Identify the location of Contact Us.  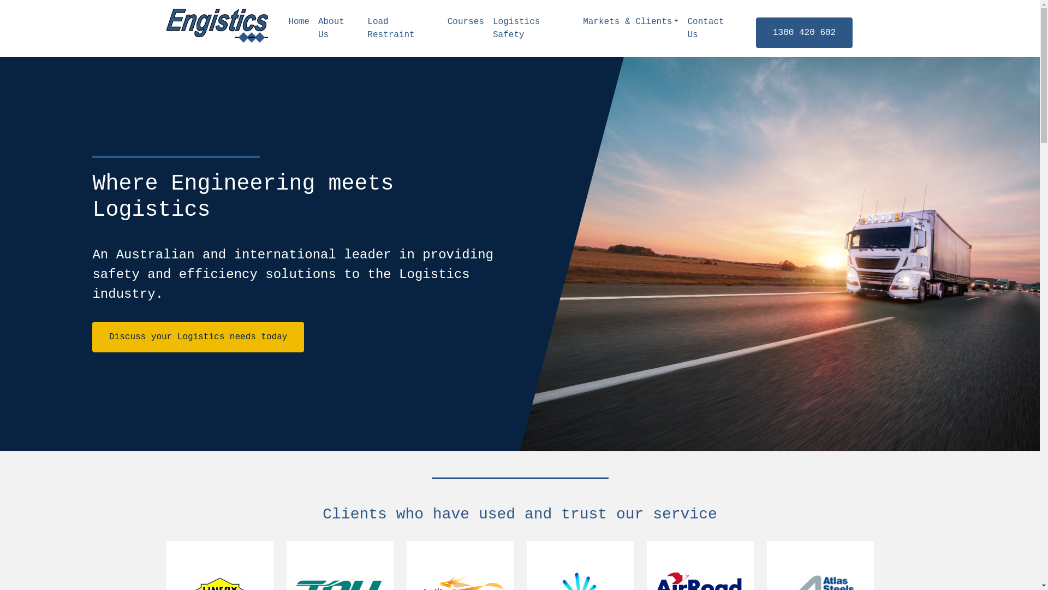
(713, 28).